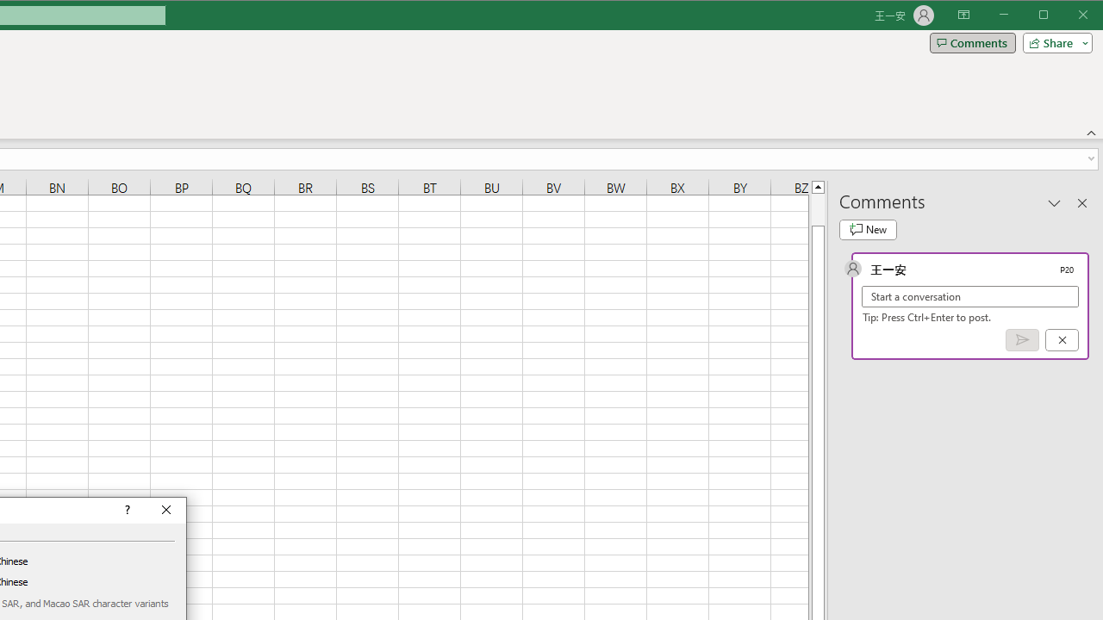 This screenshot has height=620, width=1103. Describe the element at coordinates (1068, 15) in the screenshot. I see `Maximize` at that location.